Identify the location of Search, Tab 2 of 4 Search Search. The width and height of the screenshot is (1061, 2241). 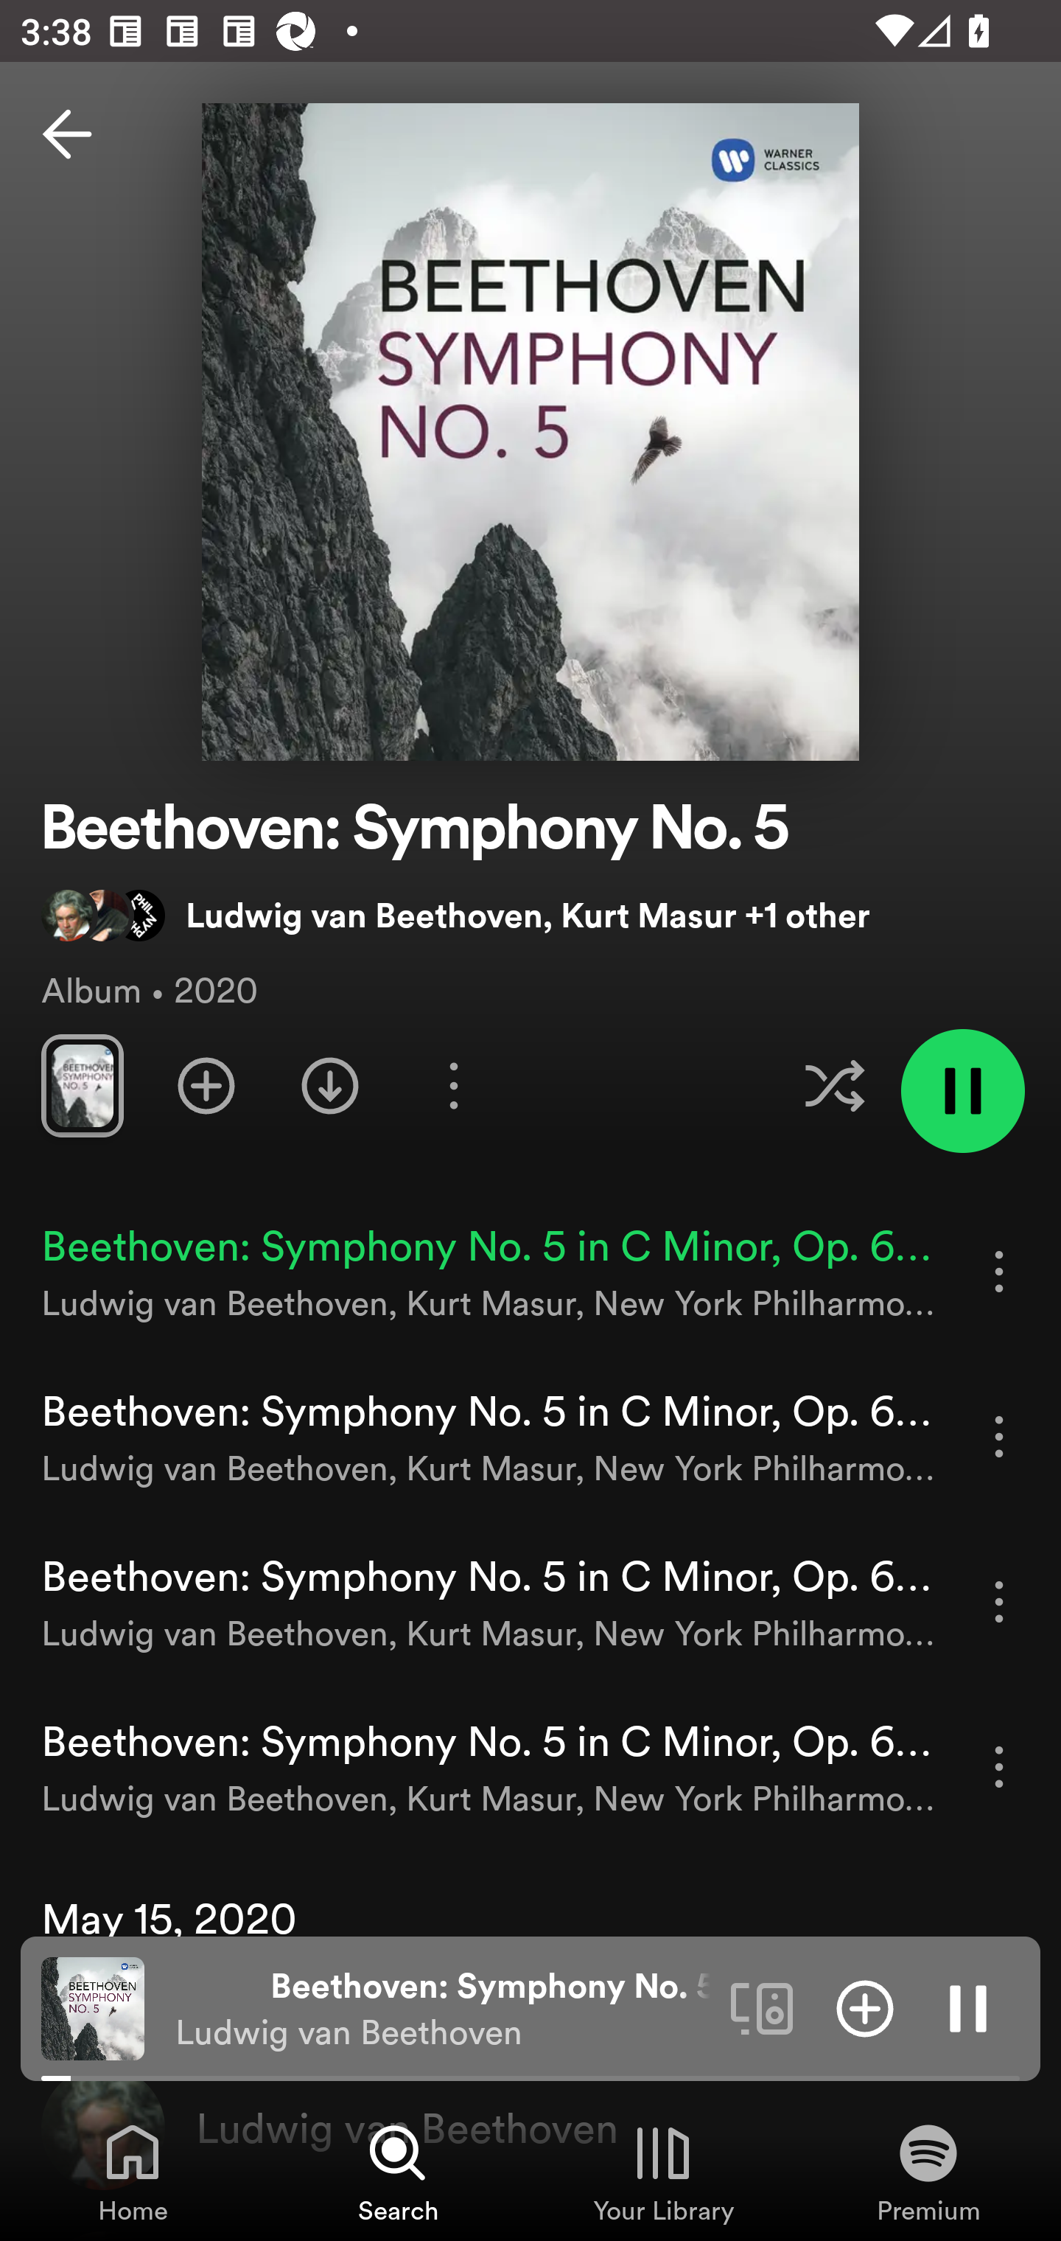
(398, 2172).